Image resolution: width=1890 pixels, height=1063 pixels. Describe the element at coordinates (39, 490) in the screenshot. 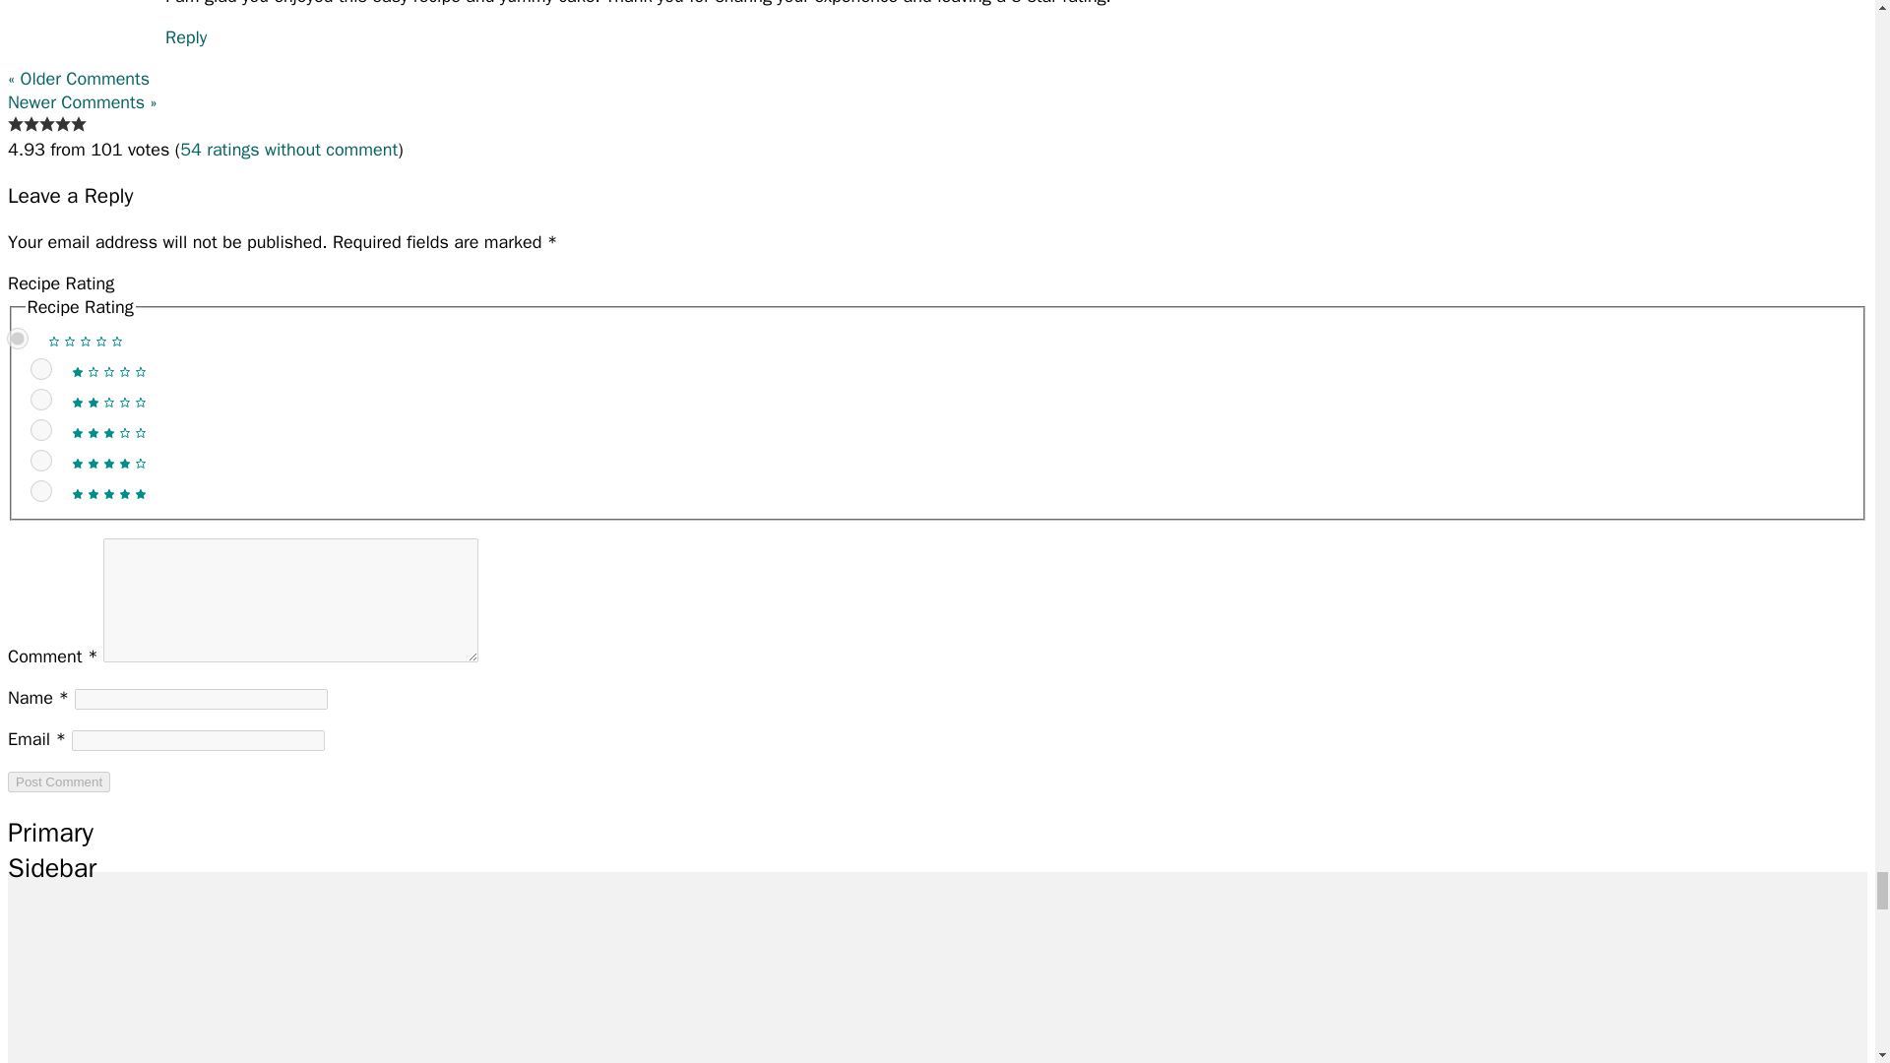

I see `5` at that location.